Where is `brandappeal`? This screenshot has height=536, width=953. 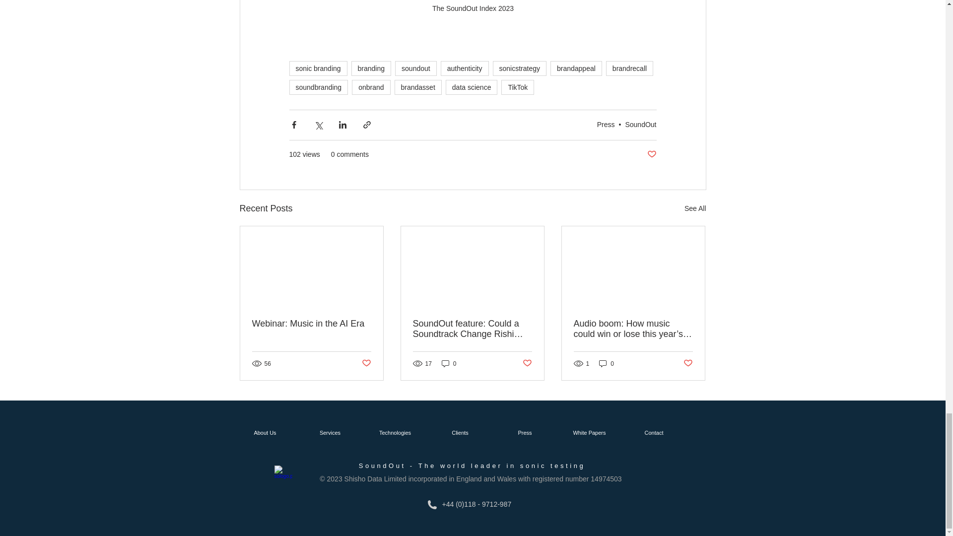
brandappeal is located at coordinates (576, 68).